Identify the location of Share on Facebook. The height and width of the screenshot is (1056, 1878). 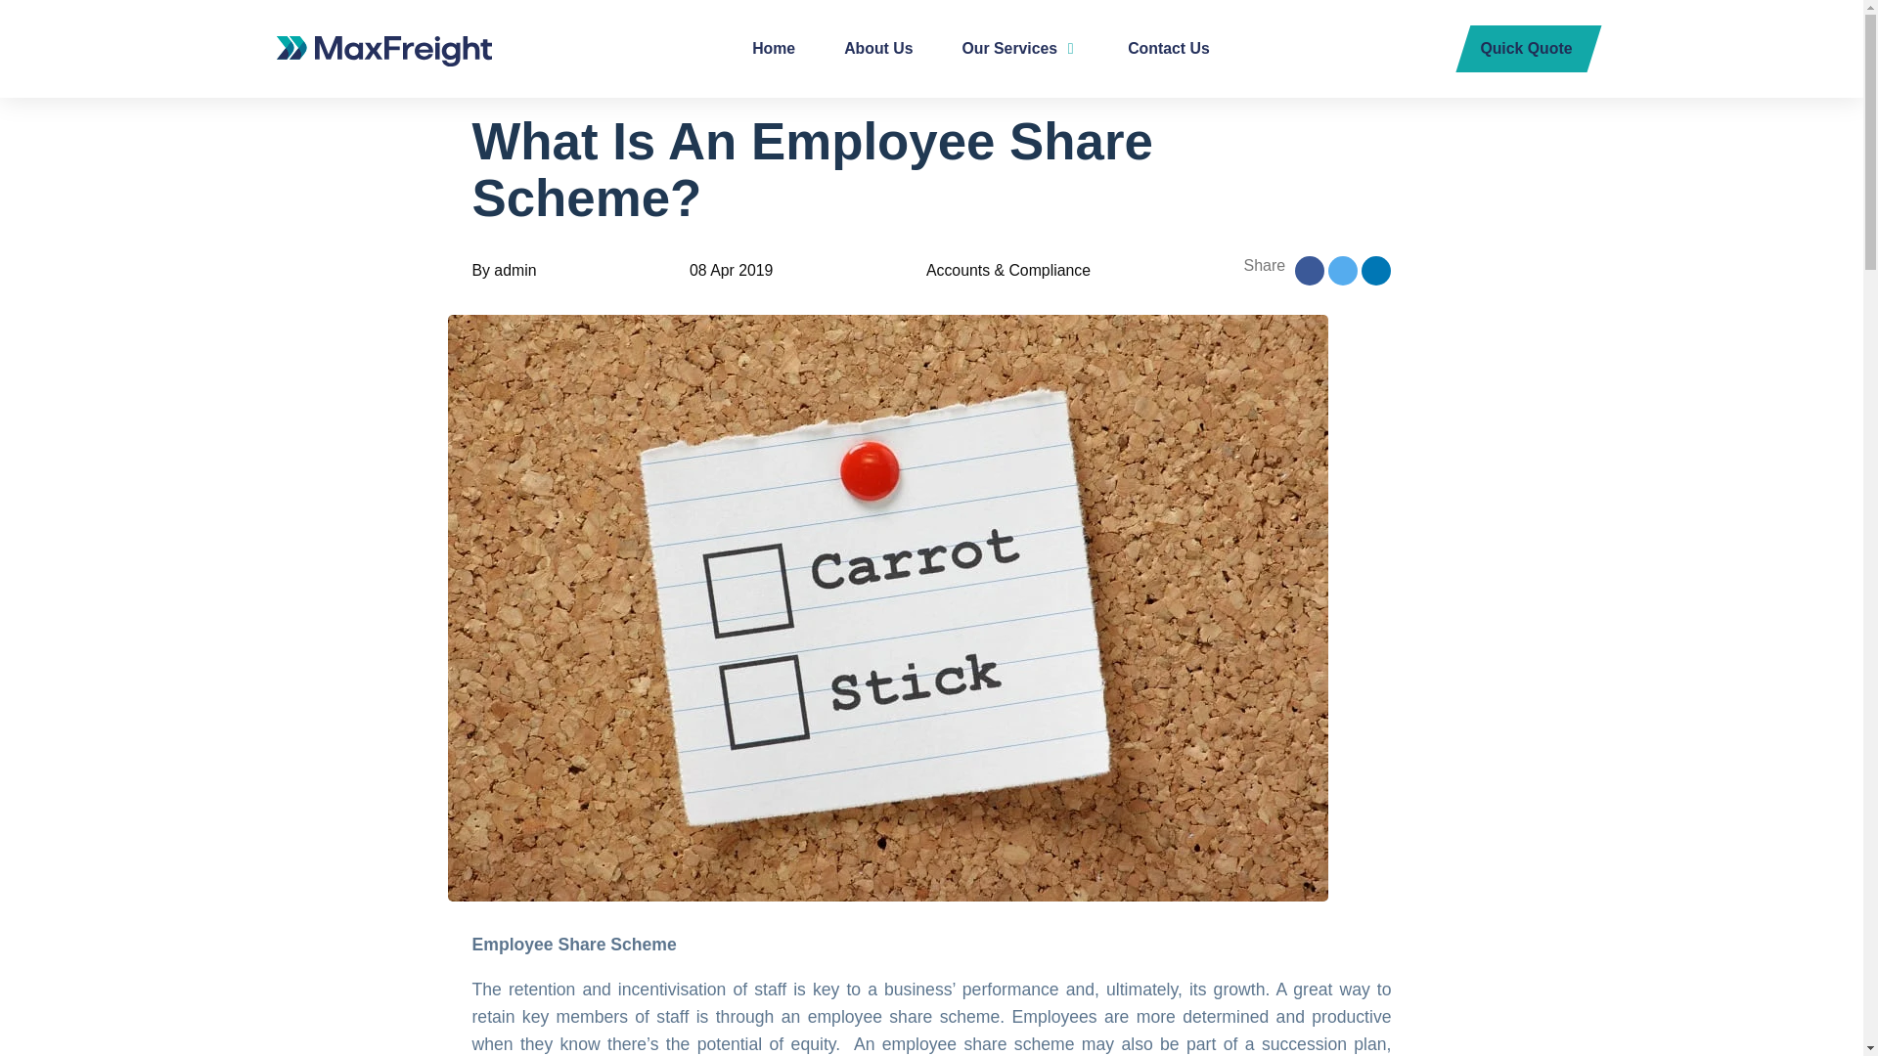
(1309, 270).